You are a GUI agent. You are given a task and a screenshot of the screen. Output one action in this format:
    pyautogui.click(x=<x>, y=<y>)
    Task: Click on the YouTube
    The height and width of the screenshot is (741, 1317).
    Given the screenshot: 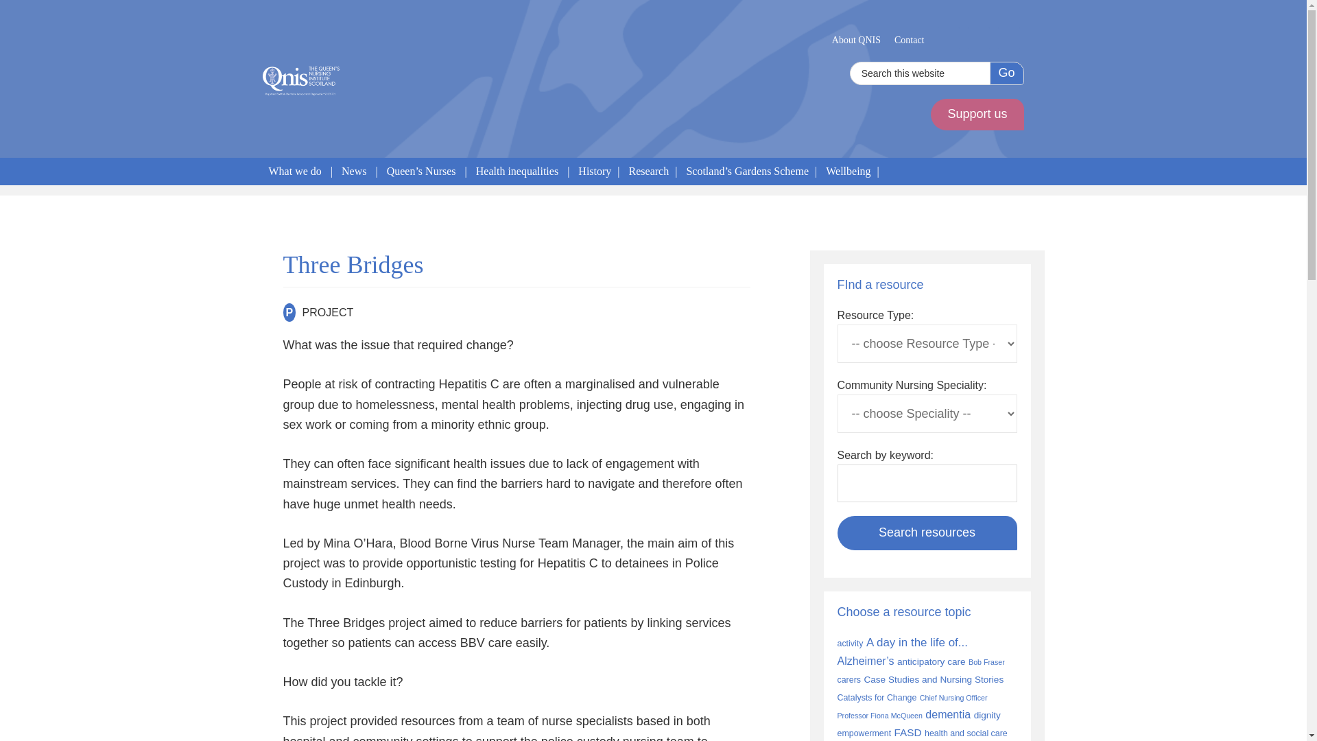 What is the action you would take?
    pyautogui.click(x=1008, y=38)
    